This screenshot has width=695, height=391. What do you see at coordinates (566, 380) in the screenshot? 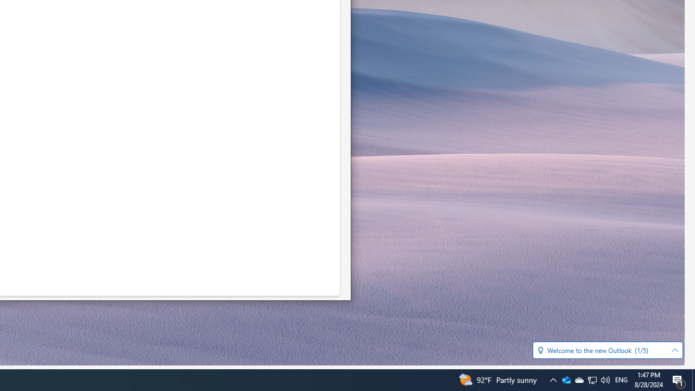
I see `System Promoted Notification Area` at bounding box center [566, 380].